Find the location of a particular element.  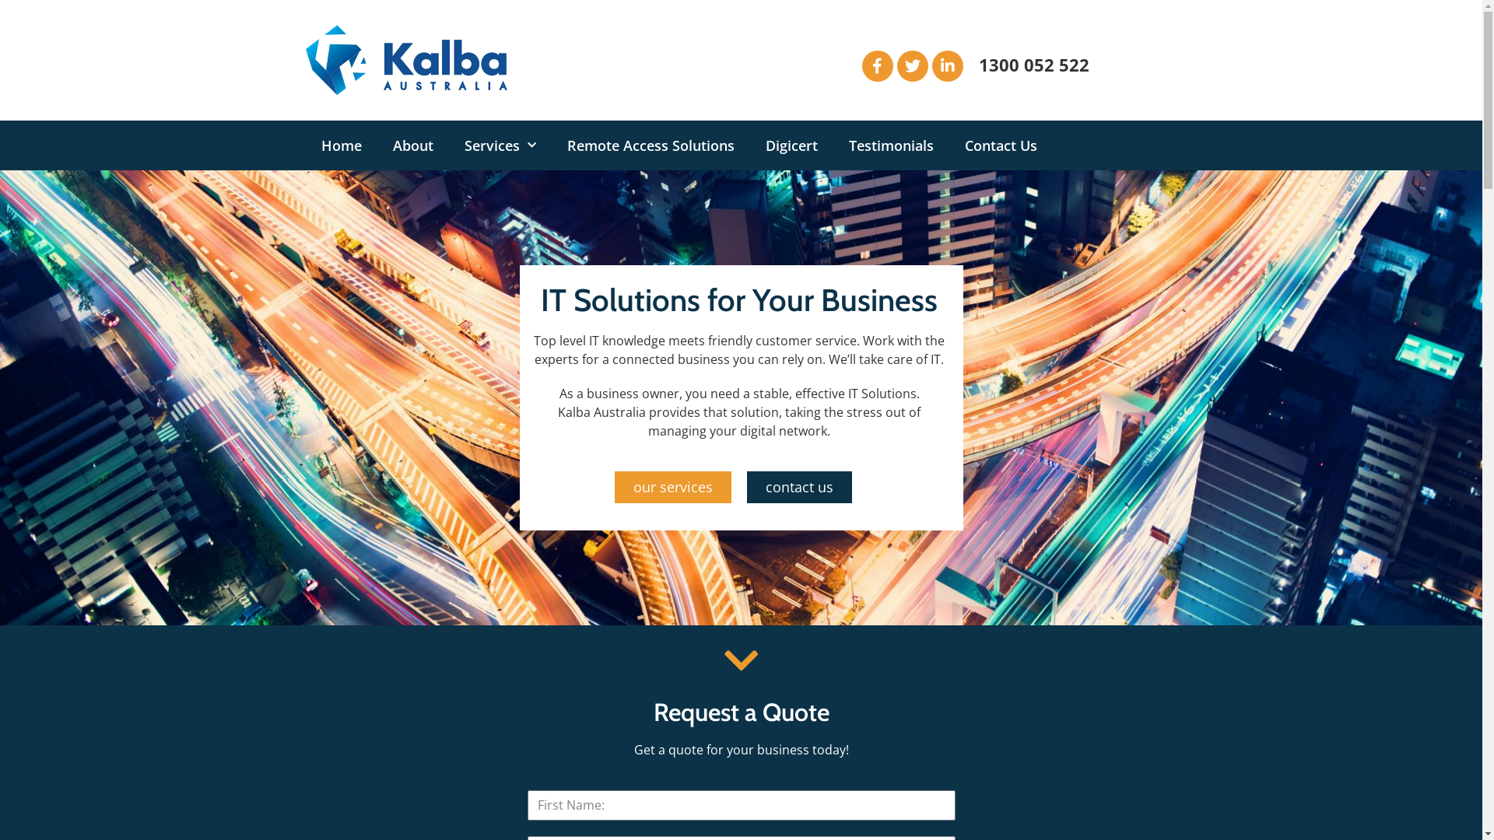

Remote Access Solutions is located at coordinates (651, 145).